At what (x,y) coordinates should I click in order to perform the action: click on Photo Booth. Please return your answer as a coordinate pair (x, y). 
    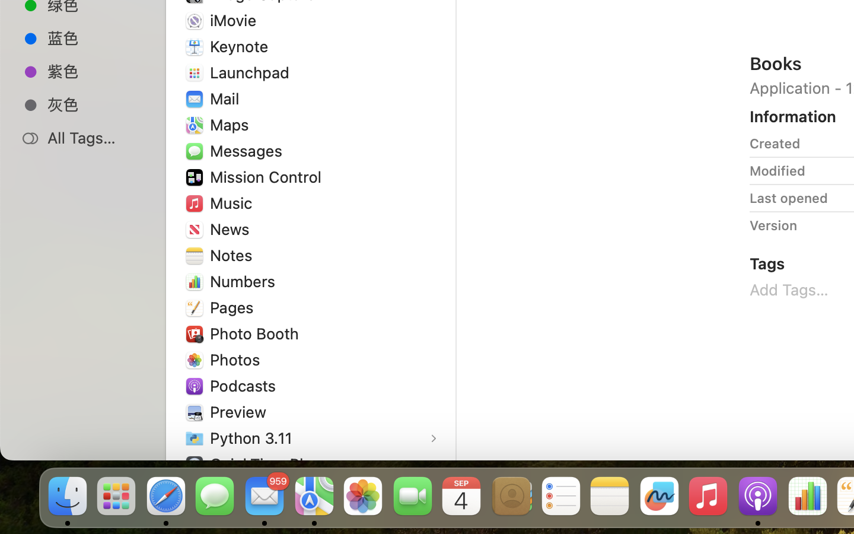
    Looking at the image, I should click on (257, 333).